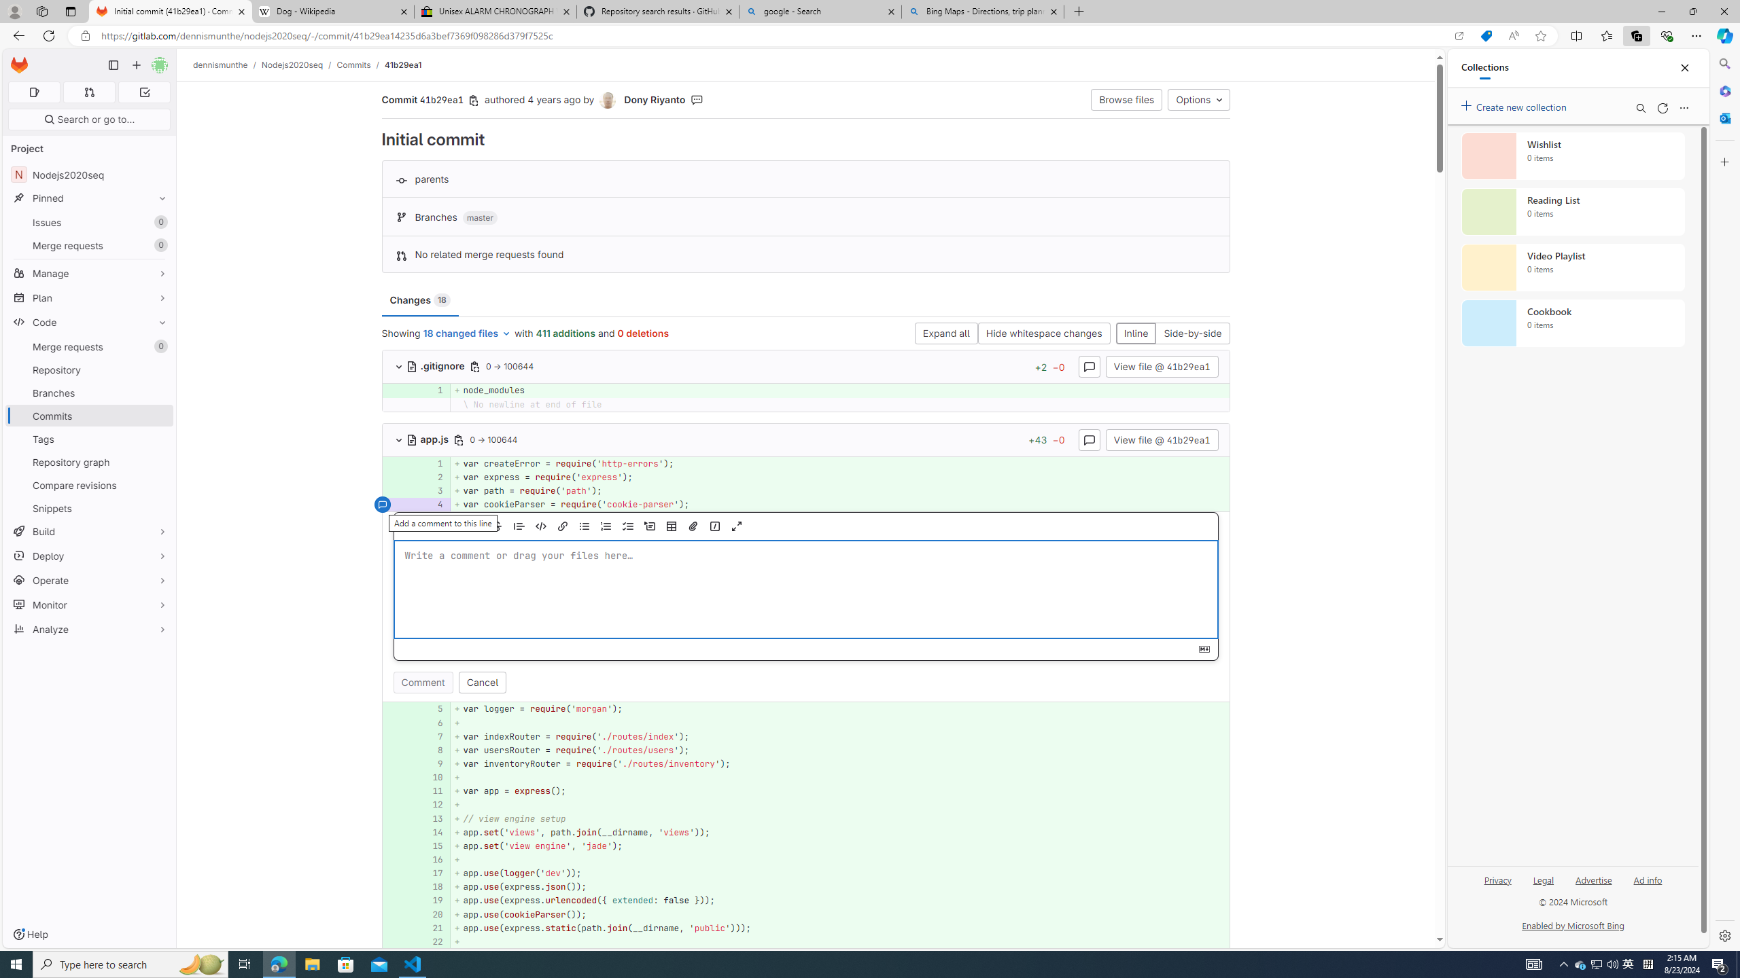 This screenshot has width=1740, height=978. Describe the element at coordinates (431, 941) in the screenshot. I see `22` at that location.